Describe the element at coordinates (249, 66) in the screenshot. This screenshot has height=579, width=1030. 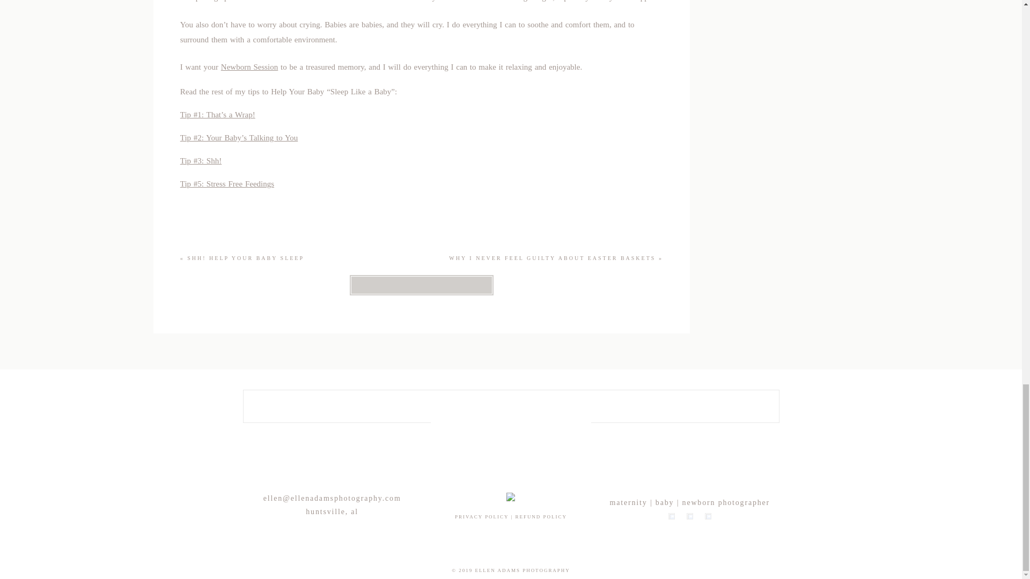
I see `Newborn Session` at that location.